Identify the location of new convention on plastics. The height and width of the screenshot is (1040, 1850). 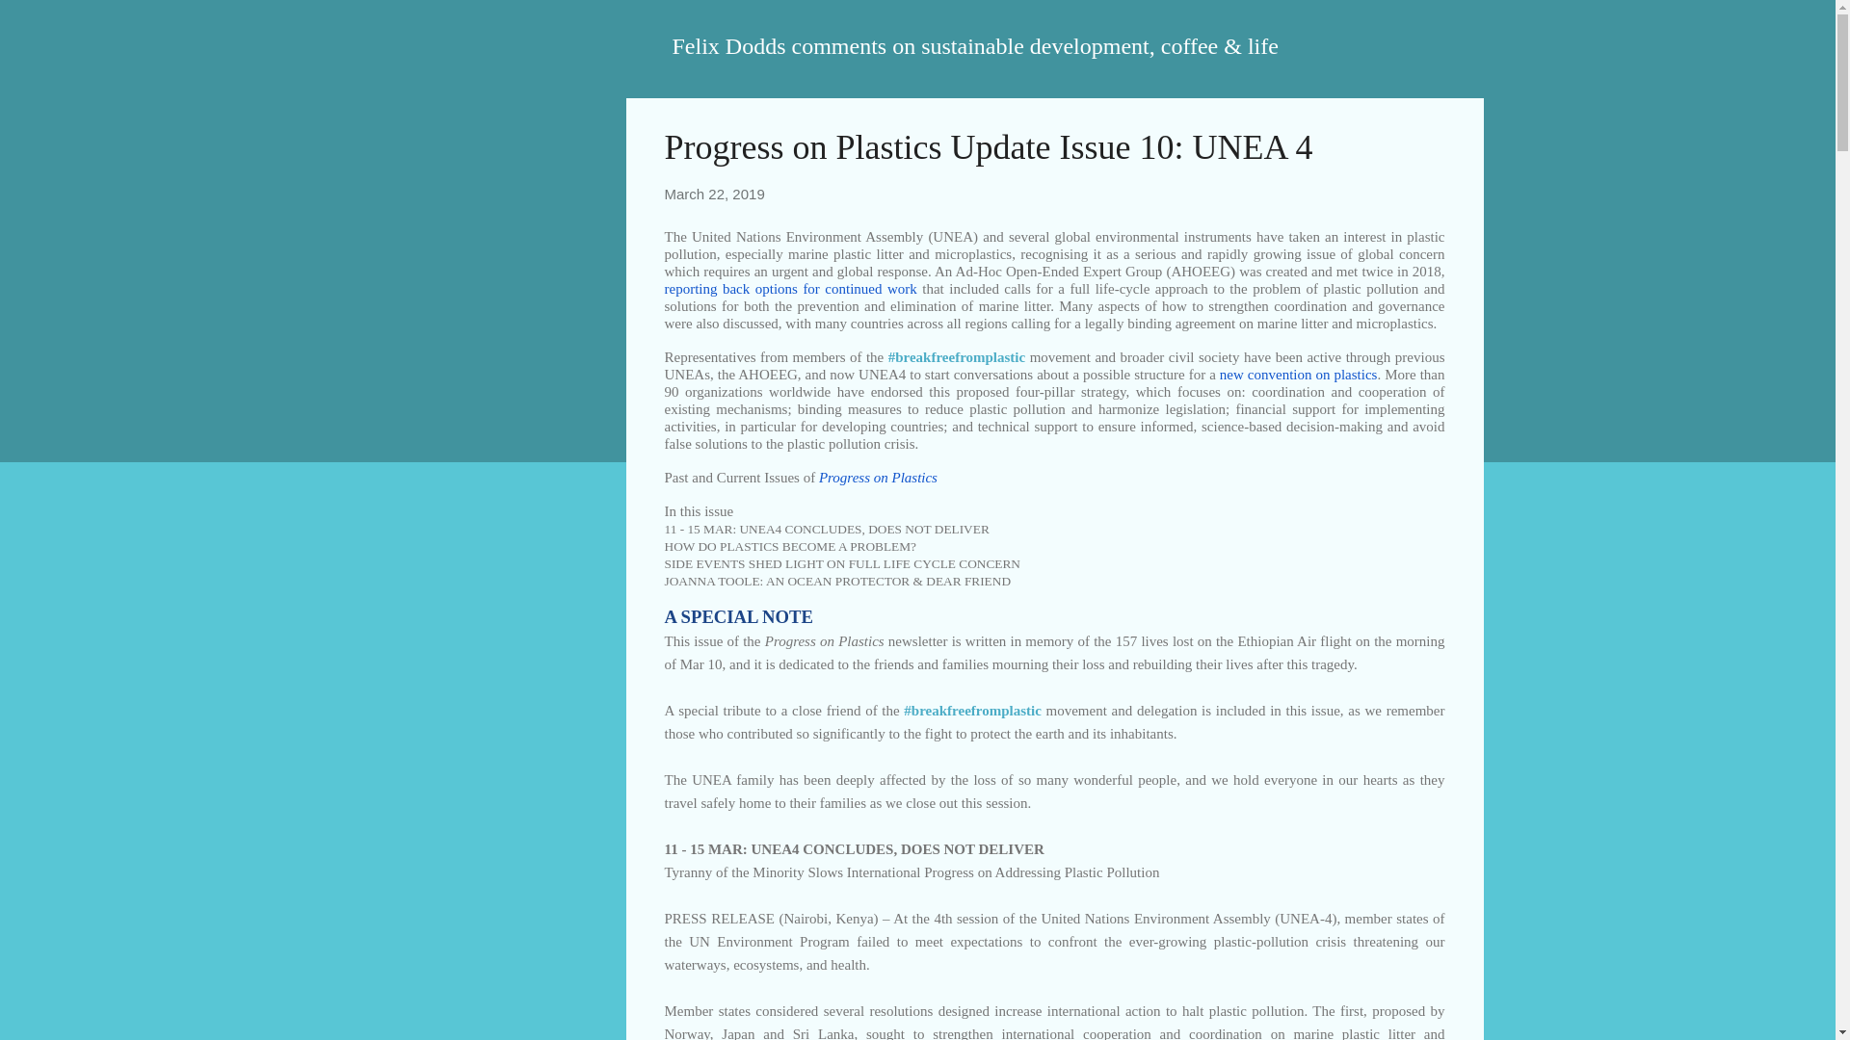
(1299, 374).